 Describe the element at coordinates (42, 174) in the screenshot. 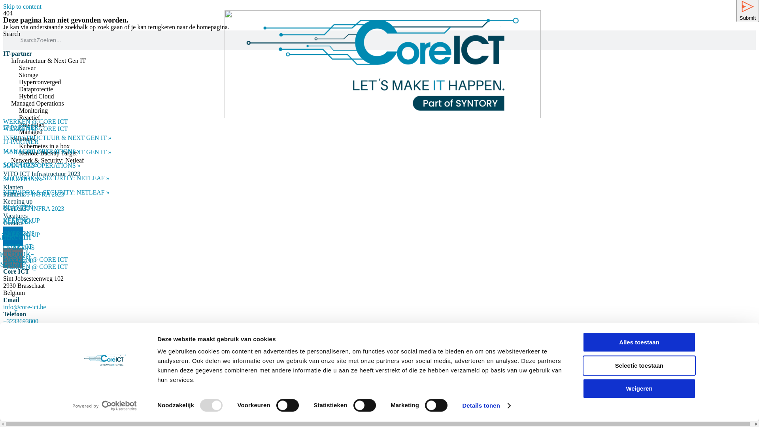

I see `VITO ICT Infrastructuur 2023` at that location.